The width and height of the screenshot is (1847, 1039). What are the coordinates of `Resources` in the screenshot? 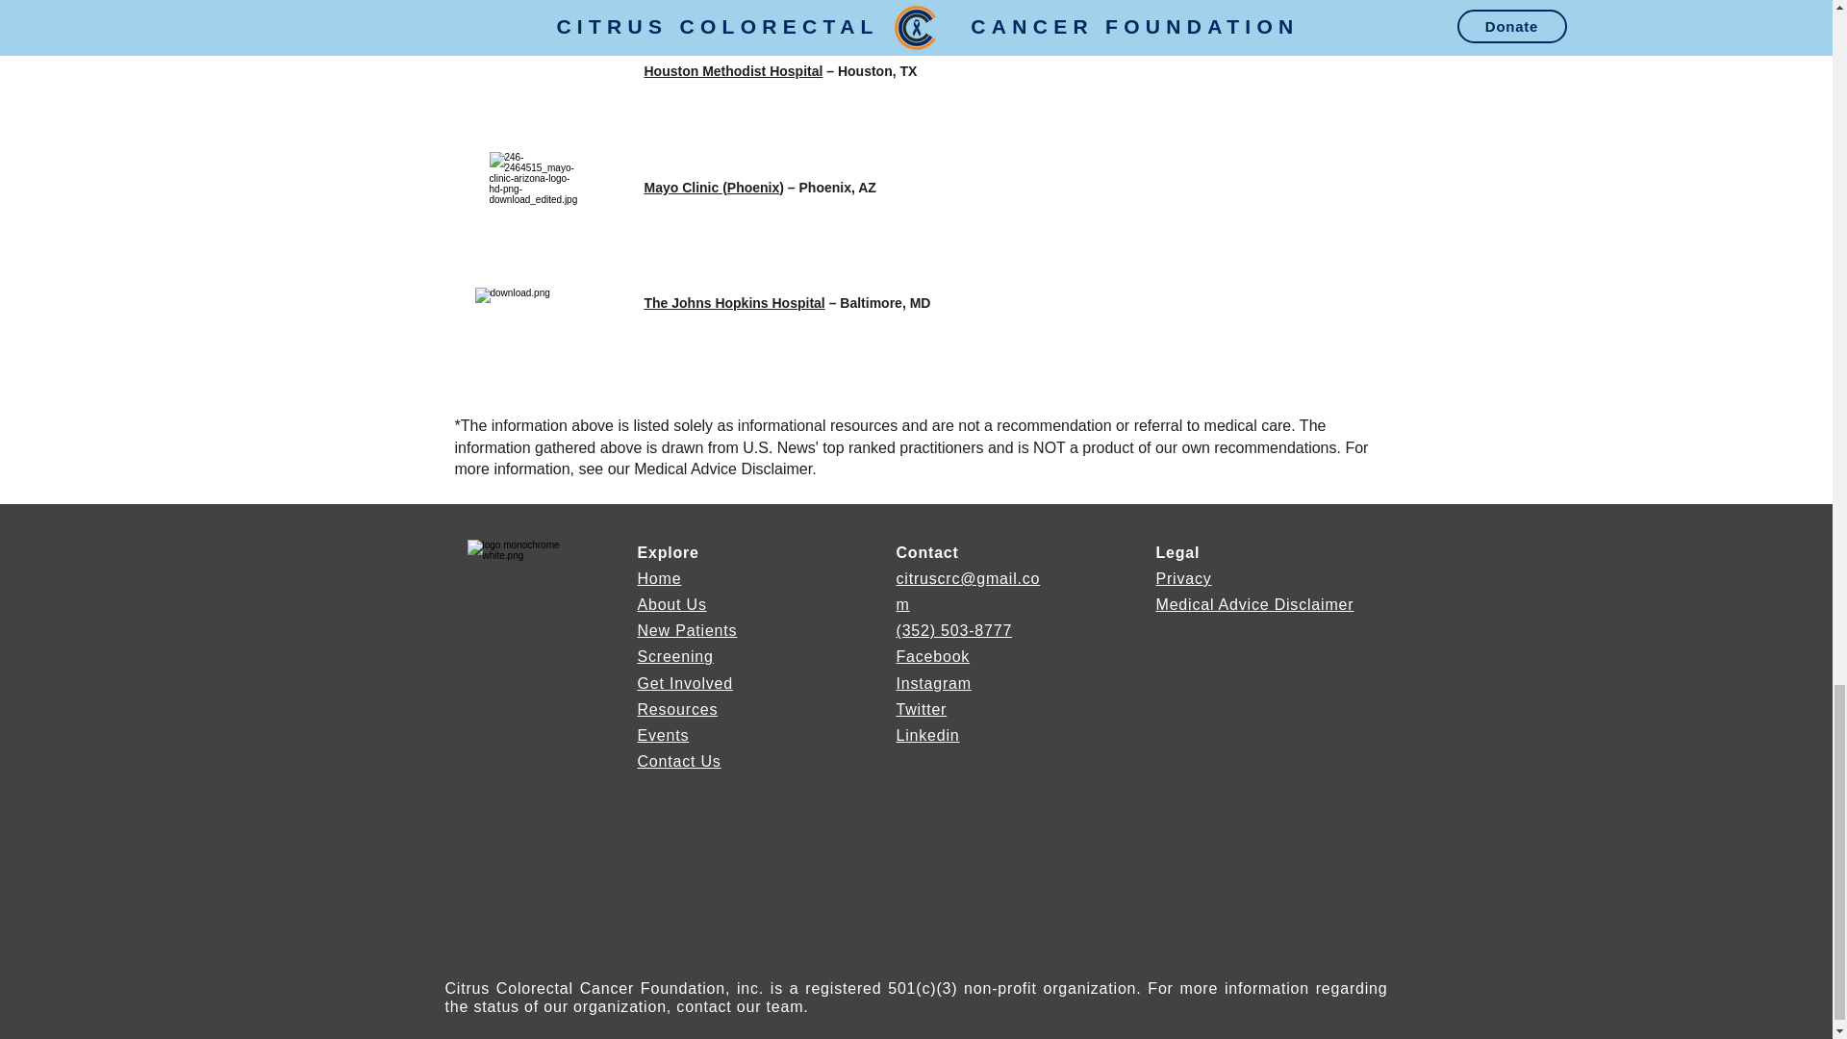 It's located at (677, 710).